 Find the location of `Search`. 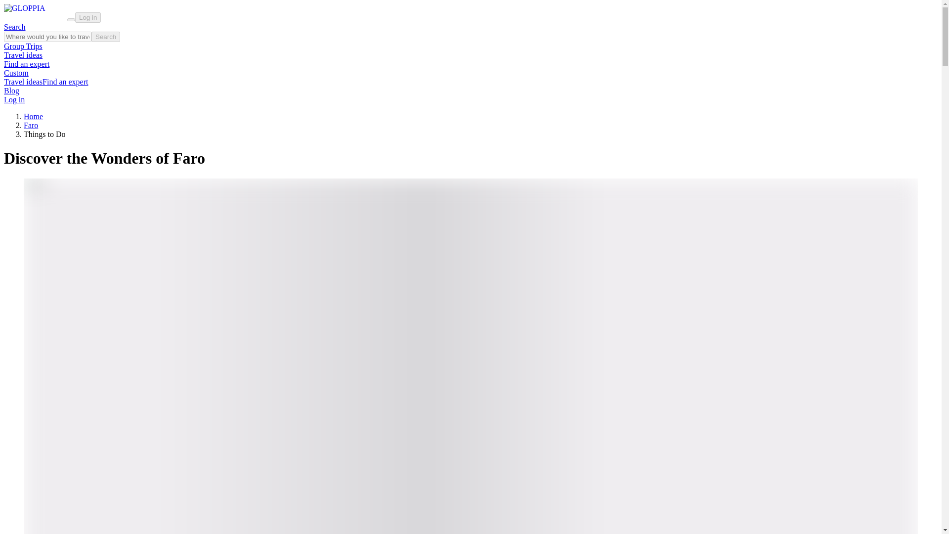

Search is located at coordinates (14, 27).